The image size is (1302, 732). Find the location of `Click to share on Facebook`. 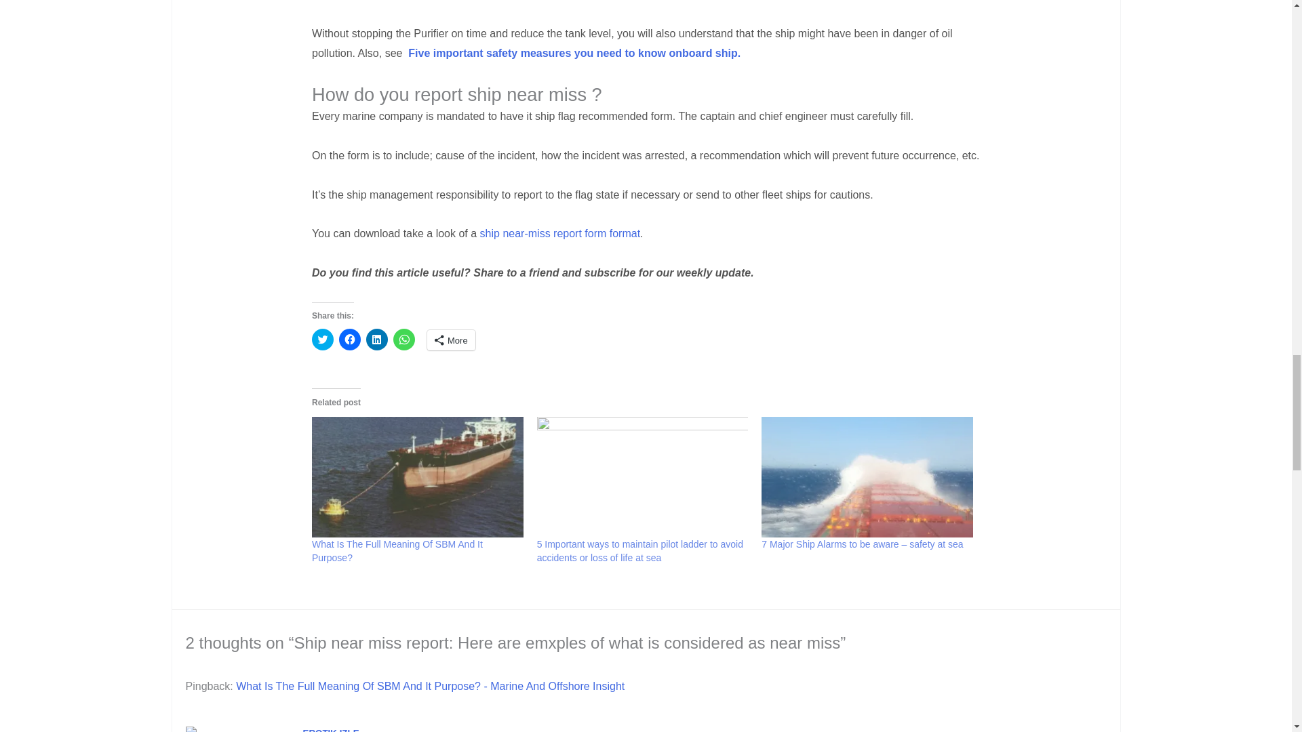

Click to share on Facebook is located at coordinates (349, 339).